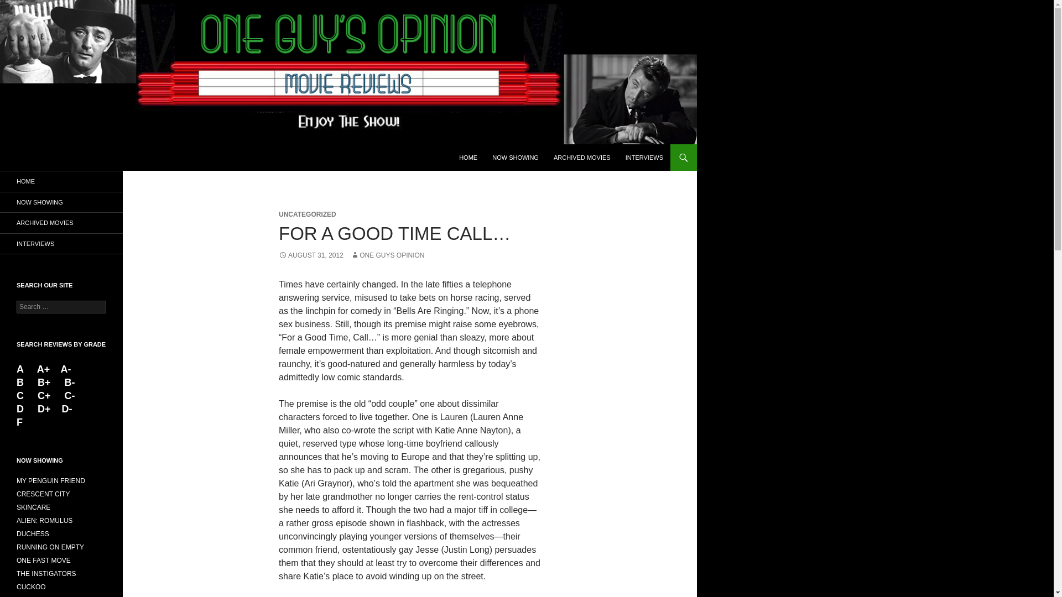 The height and width of the screenshot is (597, 1062). Describe the element at coordinates (44, 521) in the screenshot. I see `ALIEN: ROMULUS` at that location.